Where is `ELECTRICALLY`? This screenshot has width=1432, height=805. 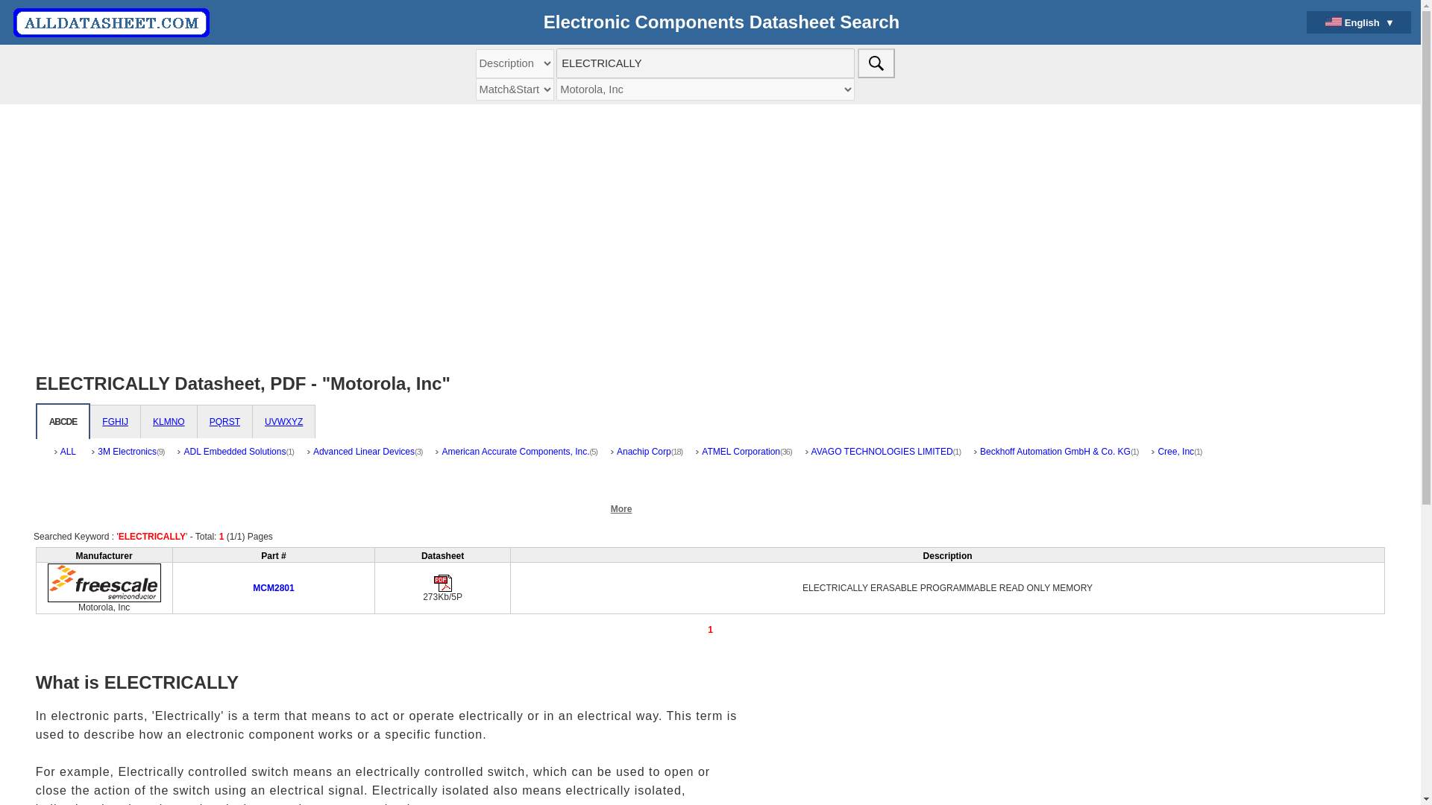
ELECTRICALLY is located at coordinates (706, 63).